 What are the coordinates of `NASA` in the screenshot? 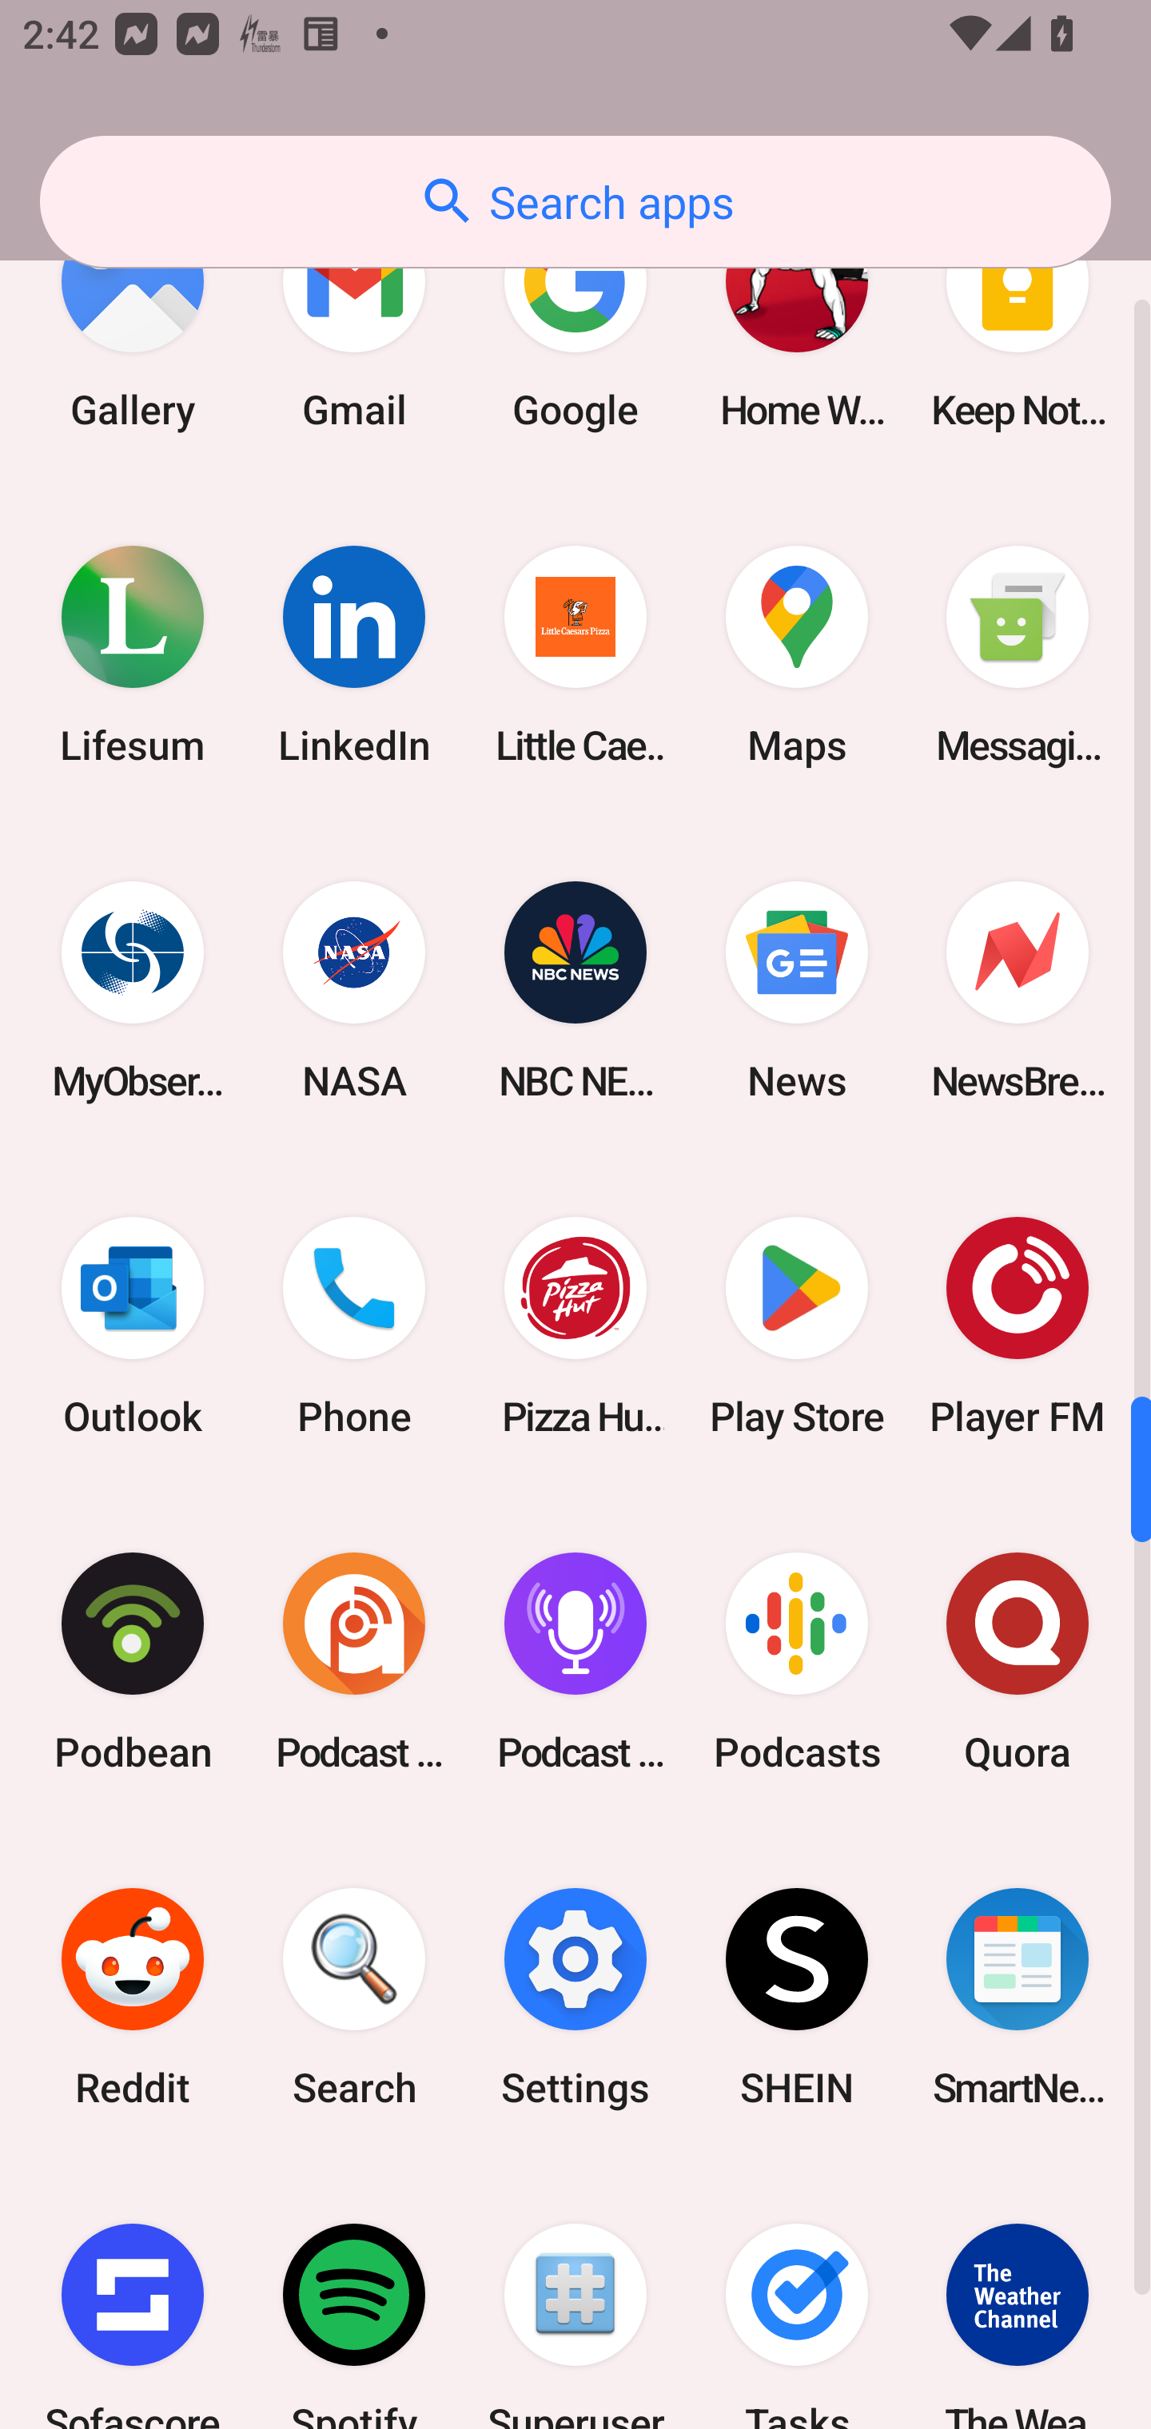 It's located at (354, 991).